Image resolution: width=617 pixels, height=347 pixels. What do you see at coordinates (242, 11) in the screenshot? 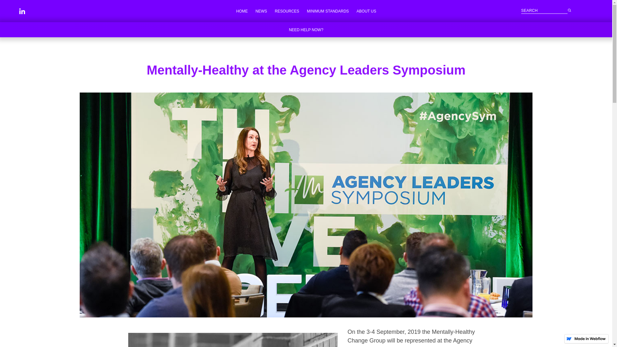
I see `HOME` at bounding box center [242, 11].